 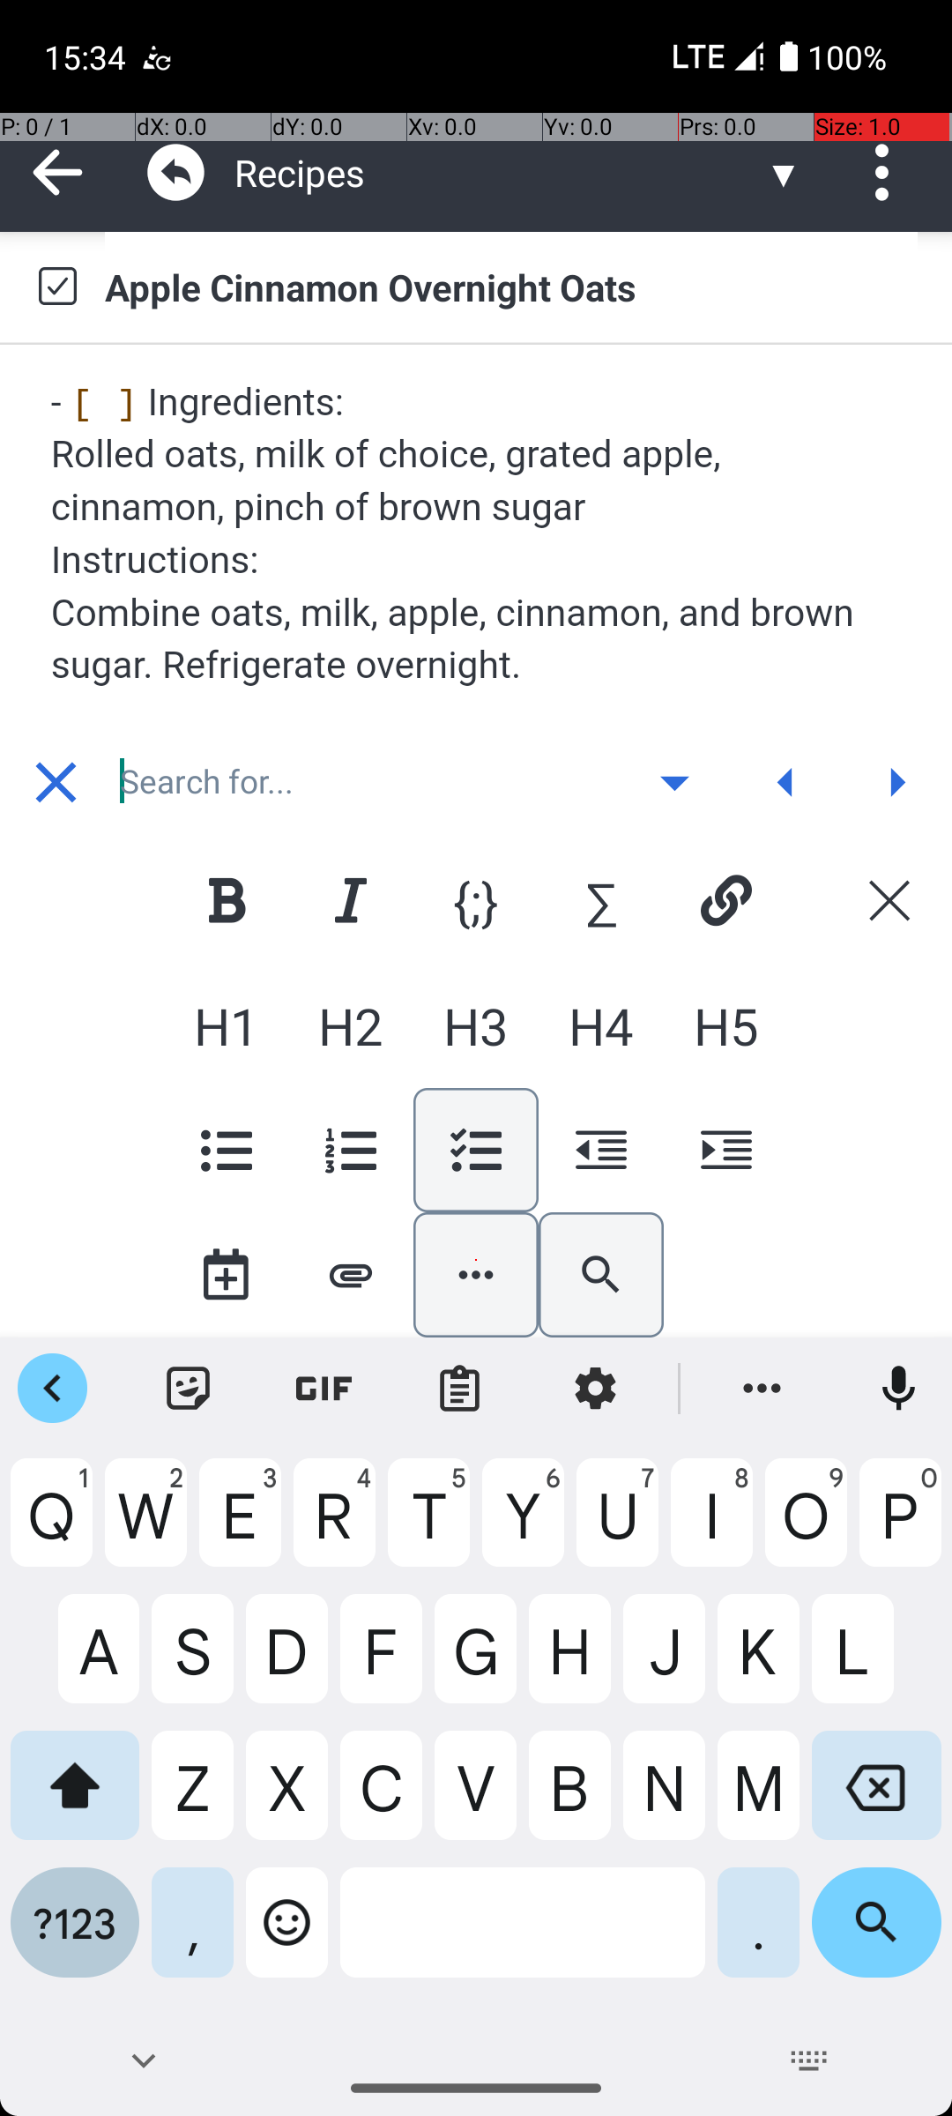 I want to click on KaTeX, so click(x=601, y=900).